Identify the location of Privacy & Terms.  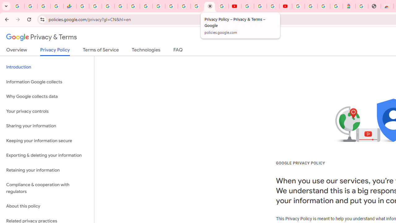
(41, 37).